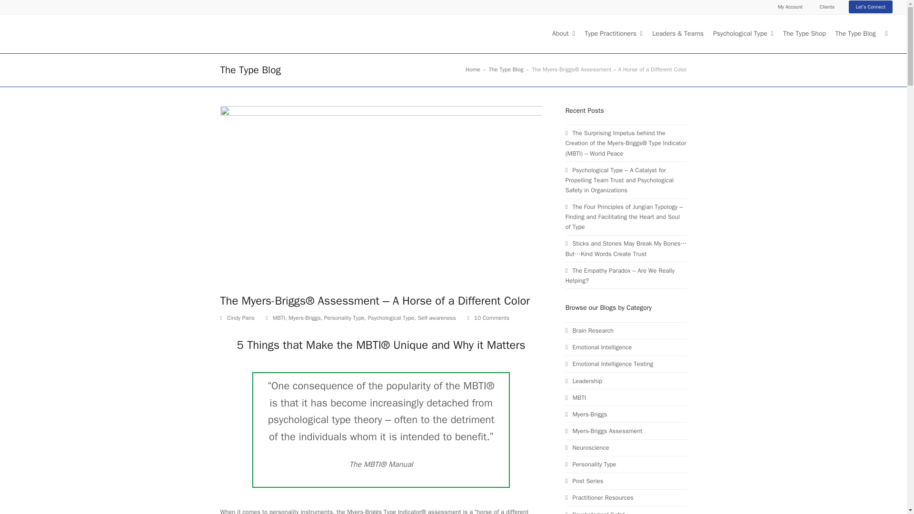  Describe the element at coordinates (279, 318) in the screenshot. I see `MBTI` at that location.